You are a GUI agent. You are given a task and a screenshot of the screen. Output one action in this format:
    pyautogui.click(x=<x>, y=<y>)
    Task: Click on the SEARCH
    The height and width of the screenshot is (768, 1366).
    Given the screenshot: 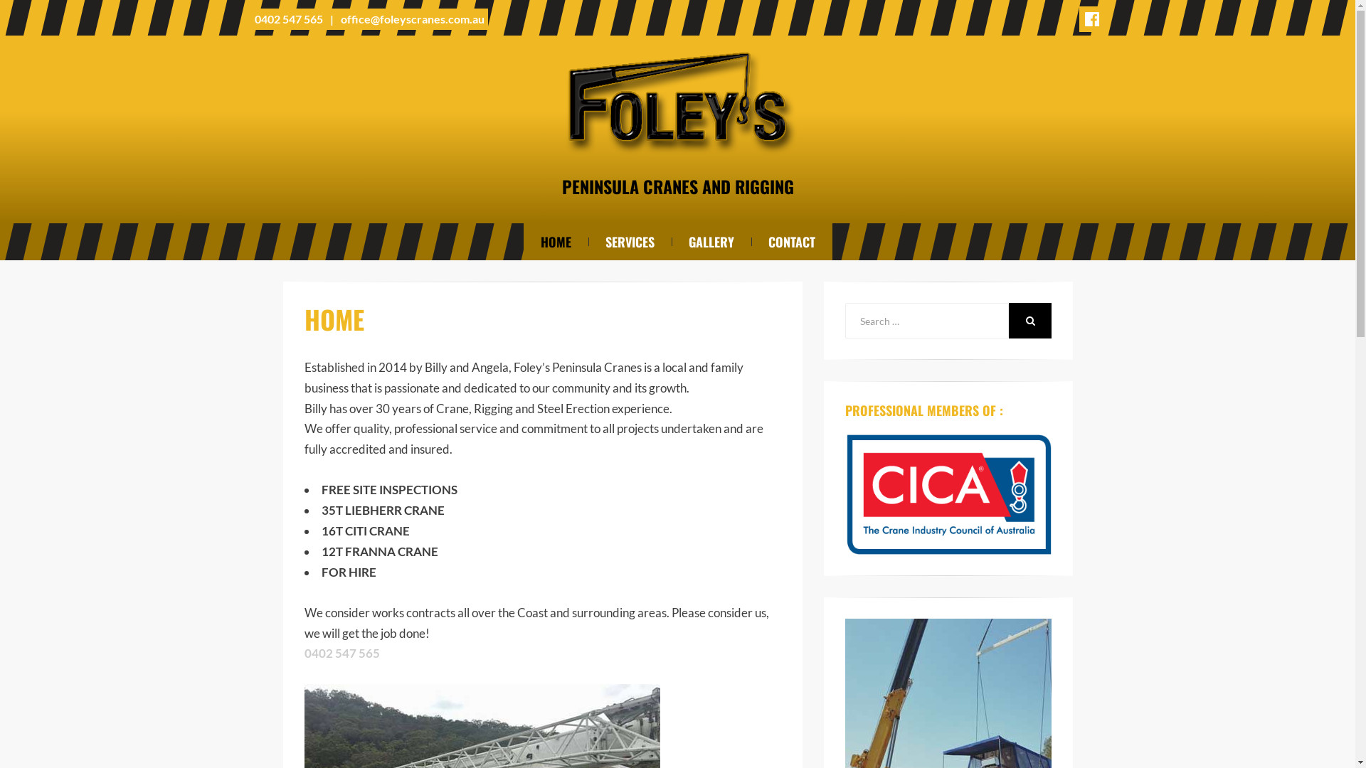 What is the action you would take?
    pyautogui.click(x=1030, y=321)
    